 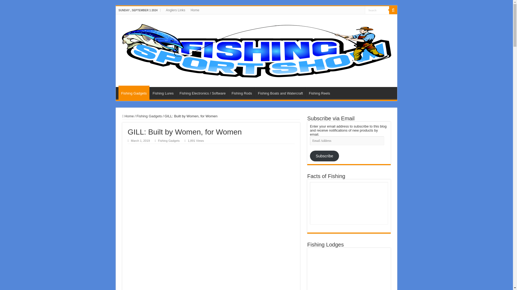 I want to click on Home, so click(x=195, y=10).